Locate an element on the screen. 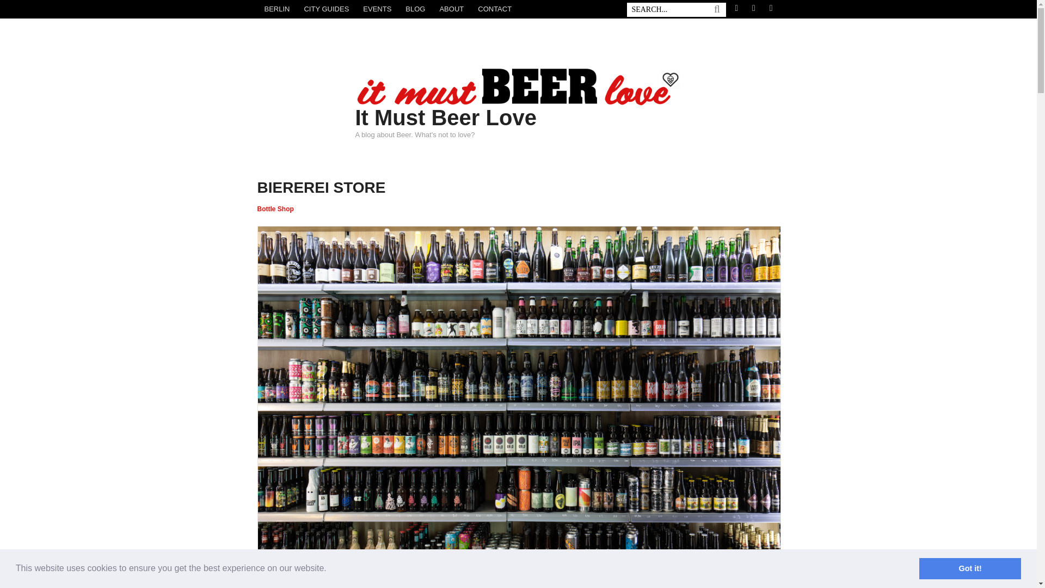 This screenshot has height=588, width=1045. Bottle Shop is located at coordinates (275, 209).